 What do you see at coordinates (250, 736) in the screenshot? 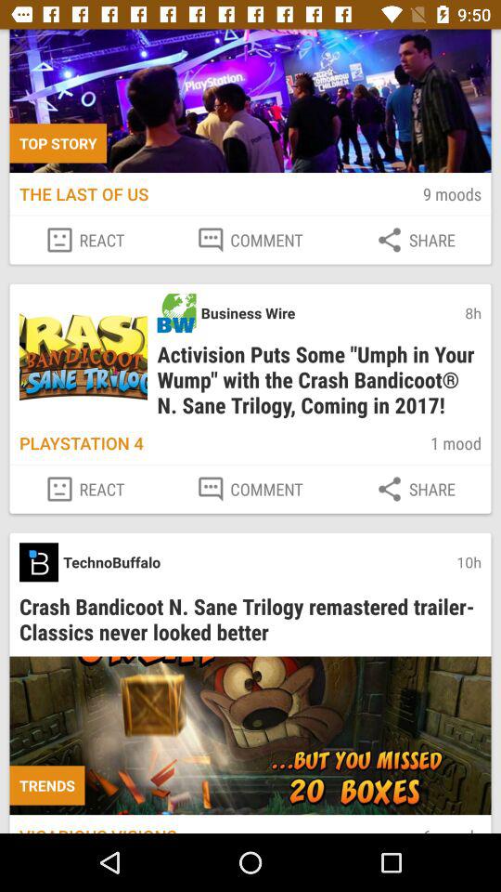
I see `select the image at the bottom of the screen` at bounding box center [250, 736].